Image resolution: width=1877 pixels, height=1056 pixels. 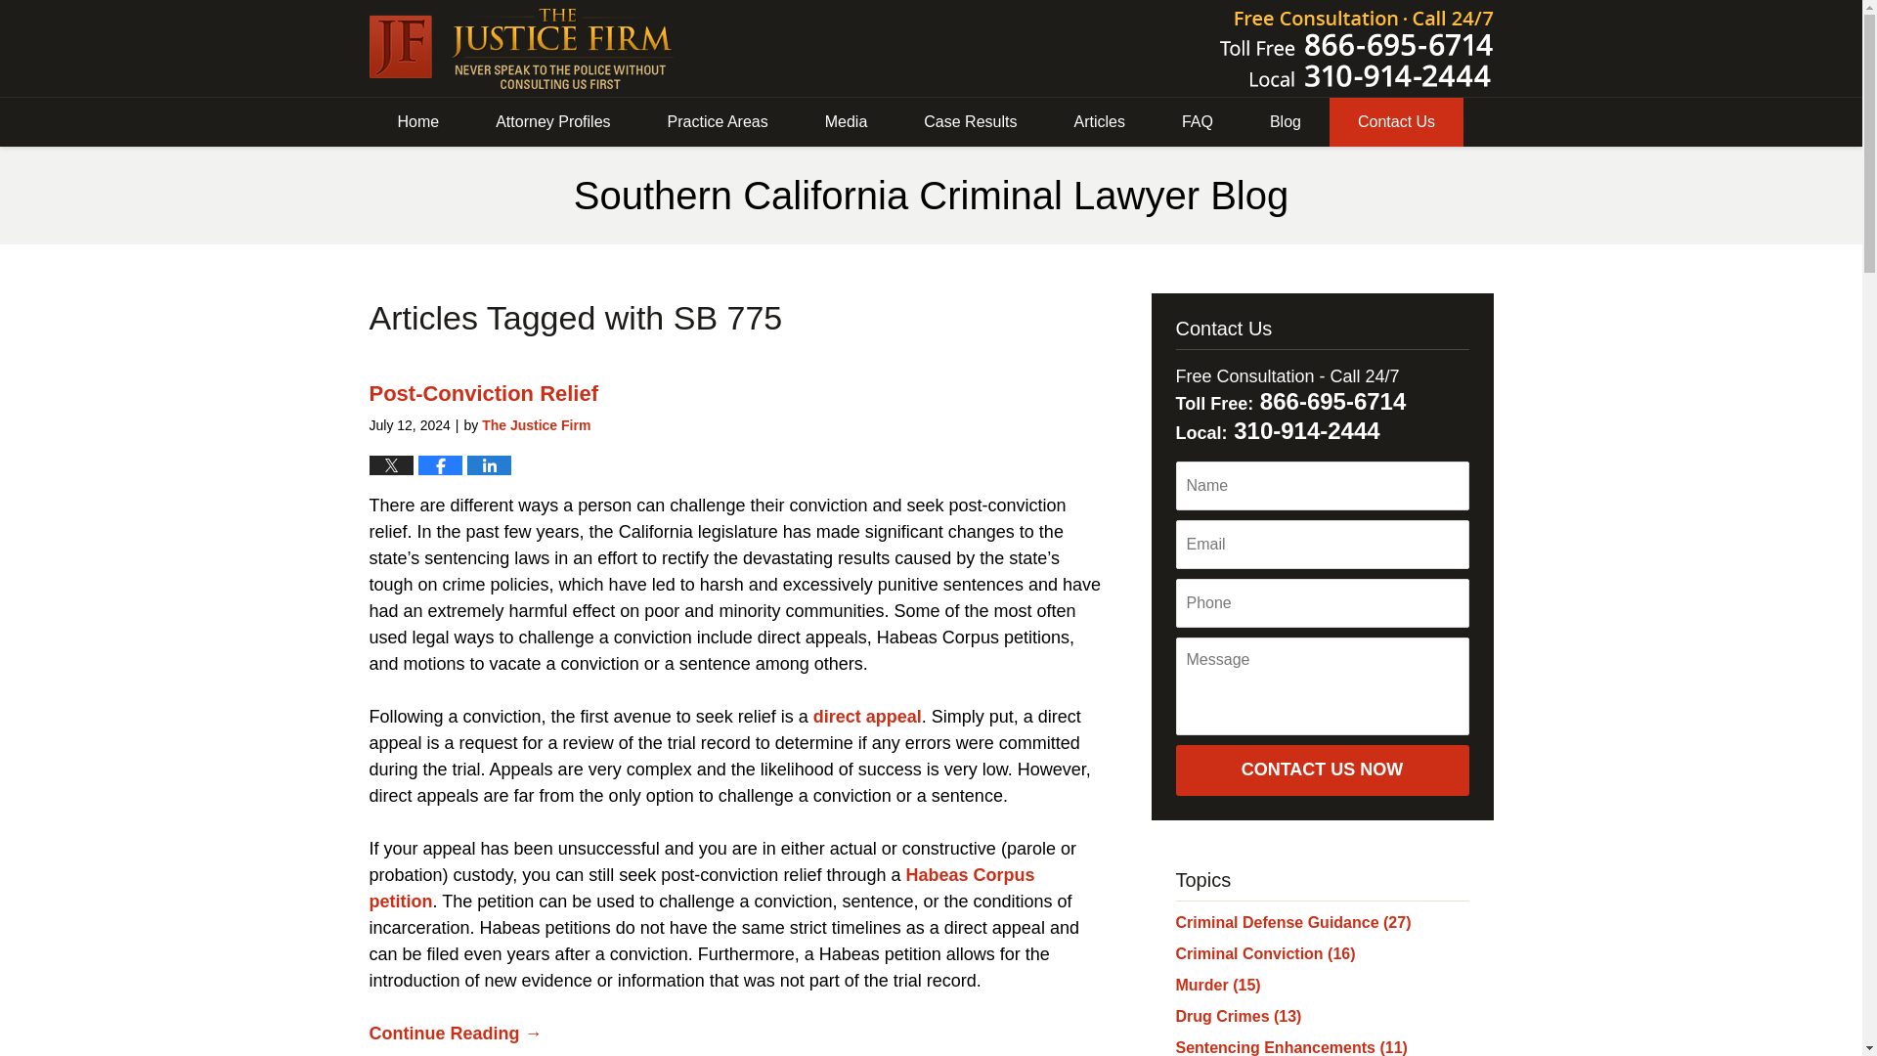 I want to click on Post-Conviction Relief, so click(x=484, y=393).